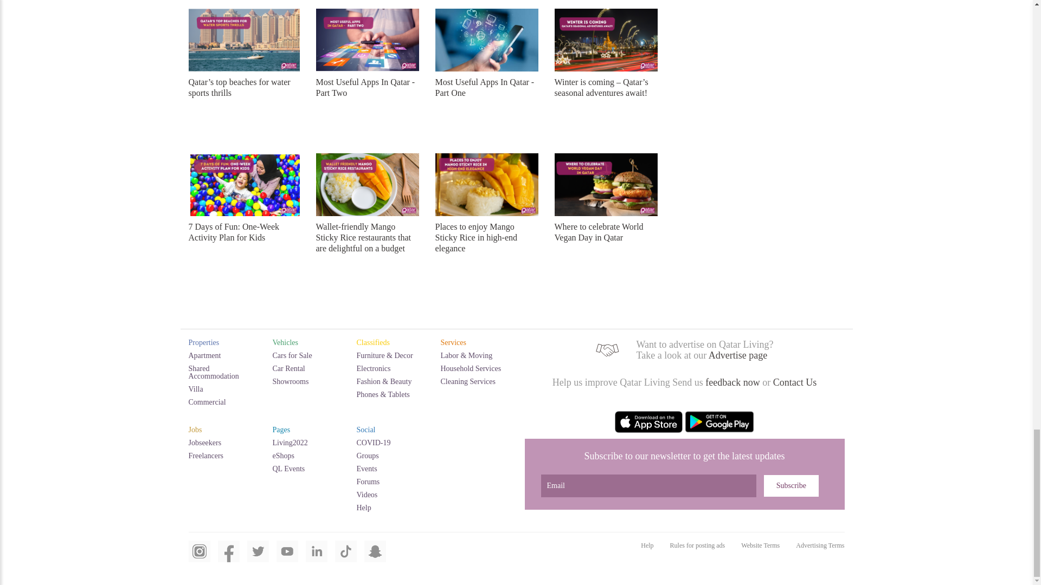 This screenshot has width=1041, height=585. I want to click on YOUTUBE, so click(287, 557).